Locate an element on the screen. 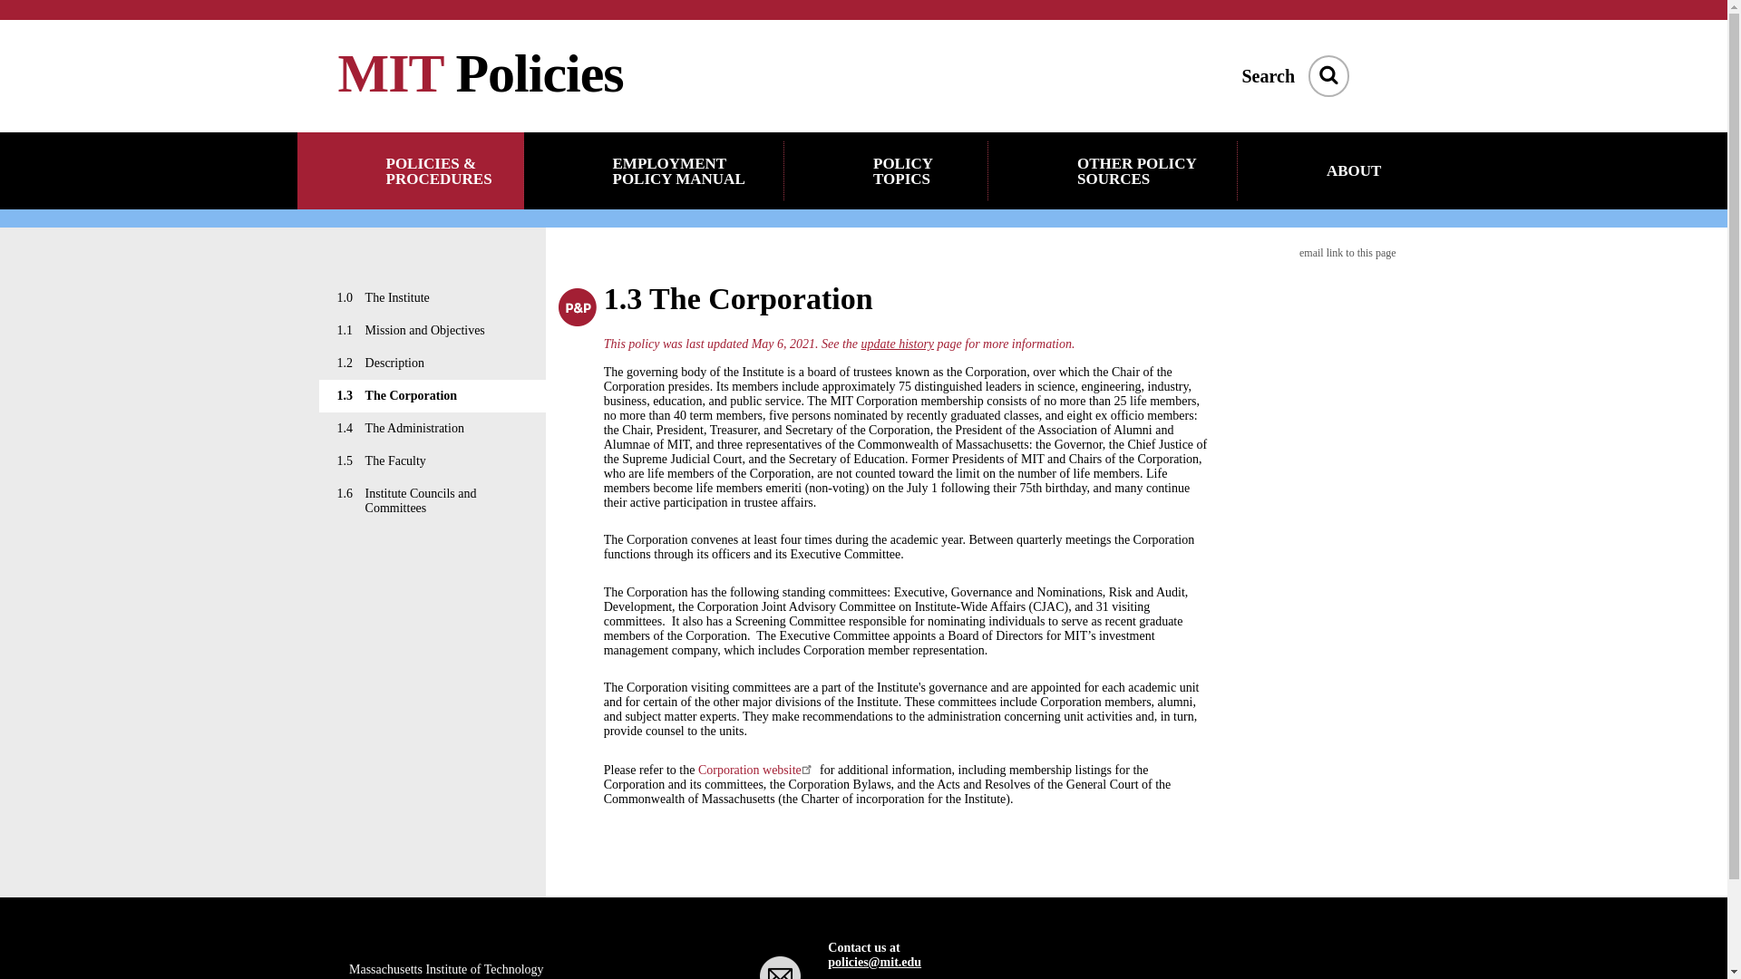  Home is located at coordinates (481, 73).